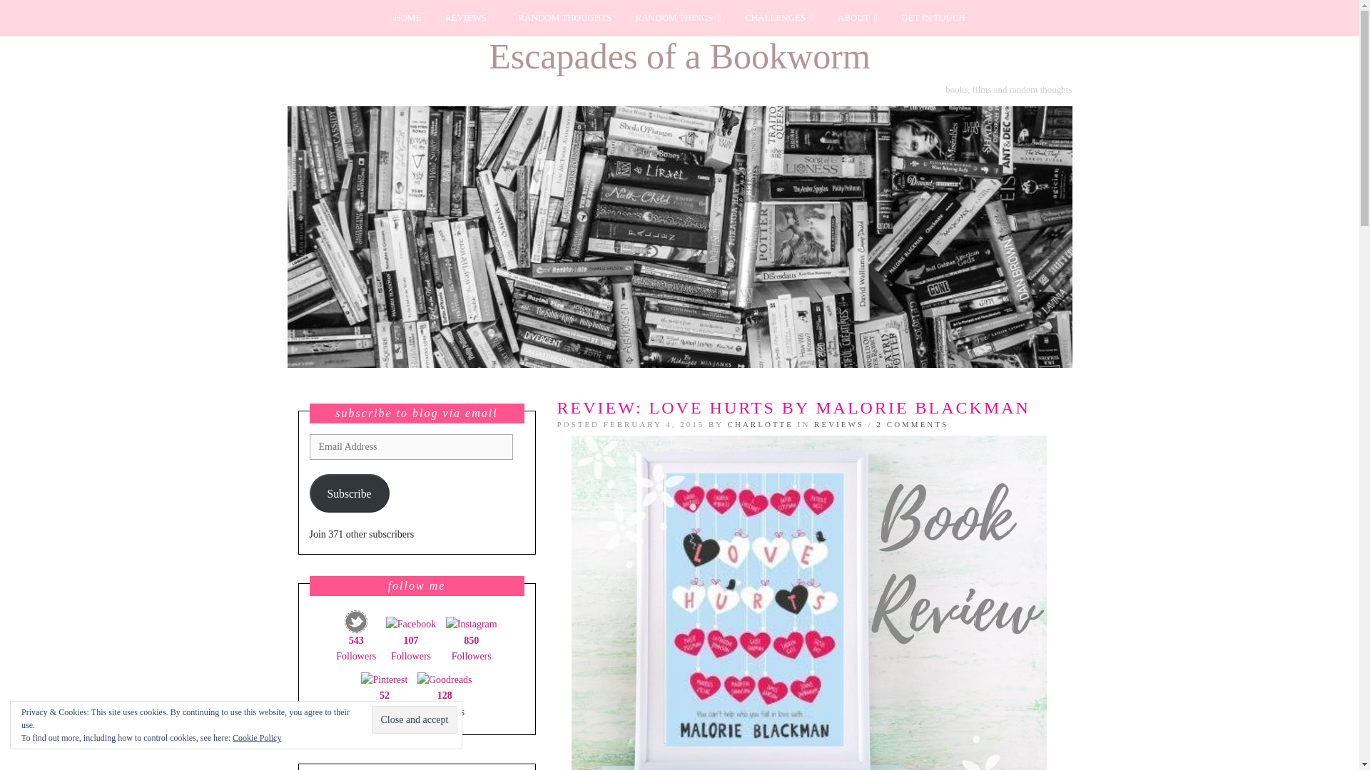 Image resolution: width=1370 pixels, height=770 pixels. I want to click on Escapades of a Bookworm, so click(679, 56).